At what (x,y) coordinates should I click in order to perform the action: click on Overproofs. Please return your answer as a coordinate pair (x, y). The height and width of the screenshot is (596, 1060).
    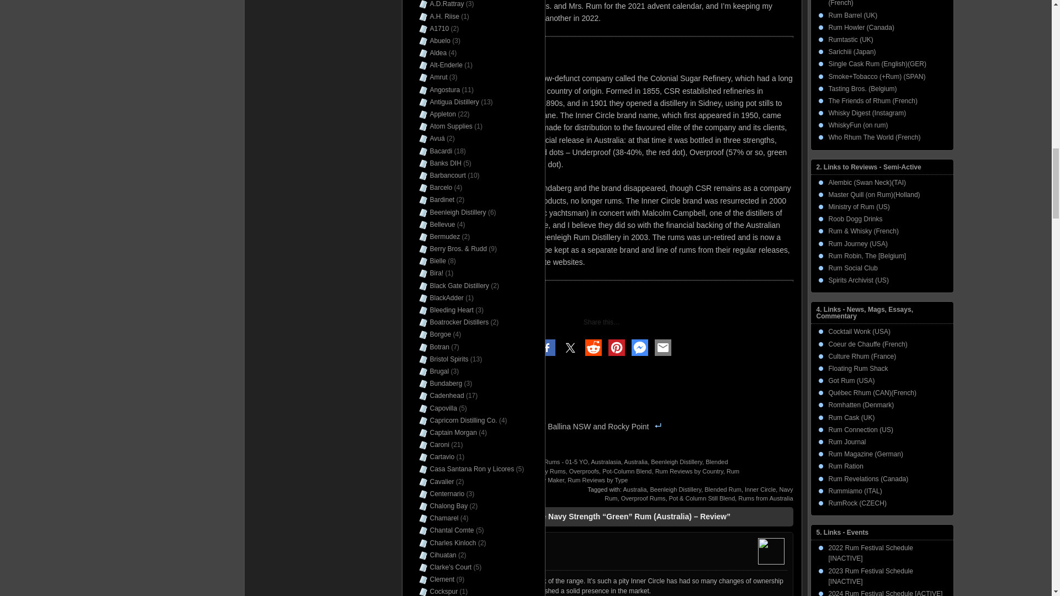
    Looking at the image, I should click on (584, 471).